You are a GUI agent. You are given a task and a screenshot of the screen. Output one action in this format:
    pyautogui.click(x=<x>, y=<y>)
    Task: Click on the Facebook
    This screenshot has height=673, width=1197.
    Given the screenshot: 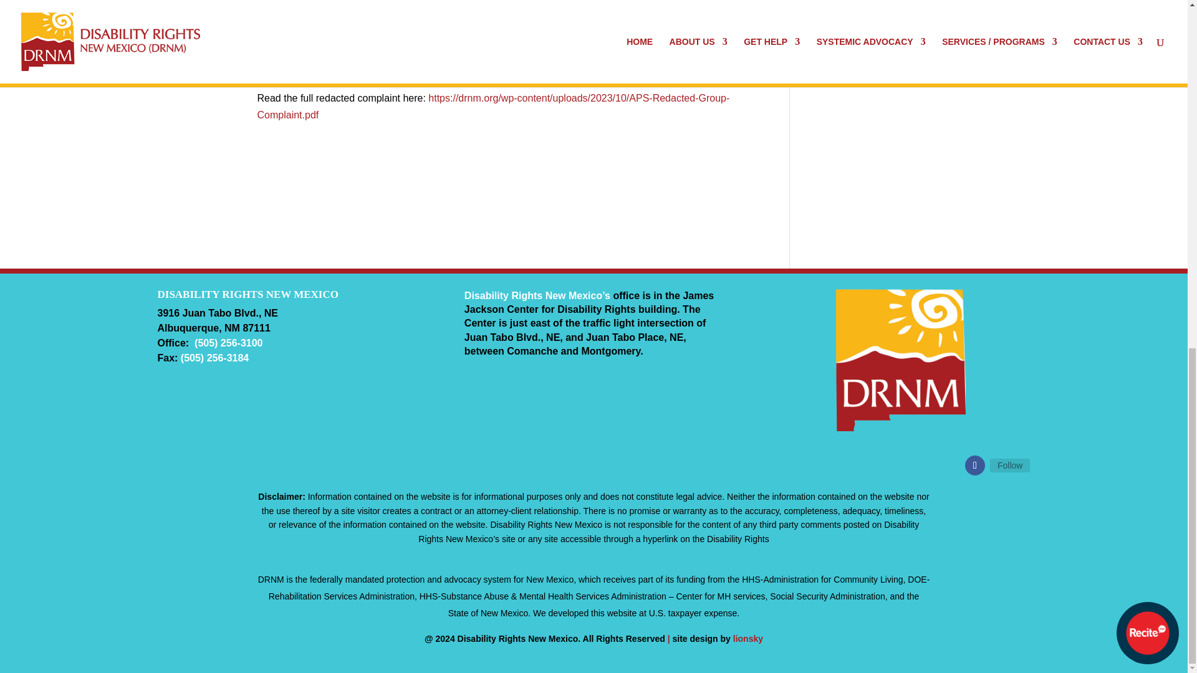 What is the action you would take?
    pyautogui.click(x=1009, y=465)
    